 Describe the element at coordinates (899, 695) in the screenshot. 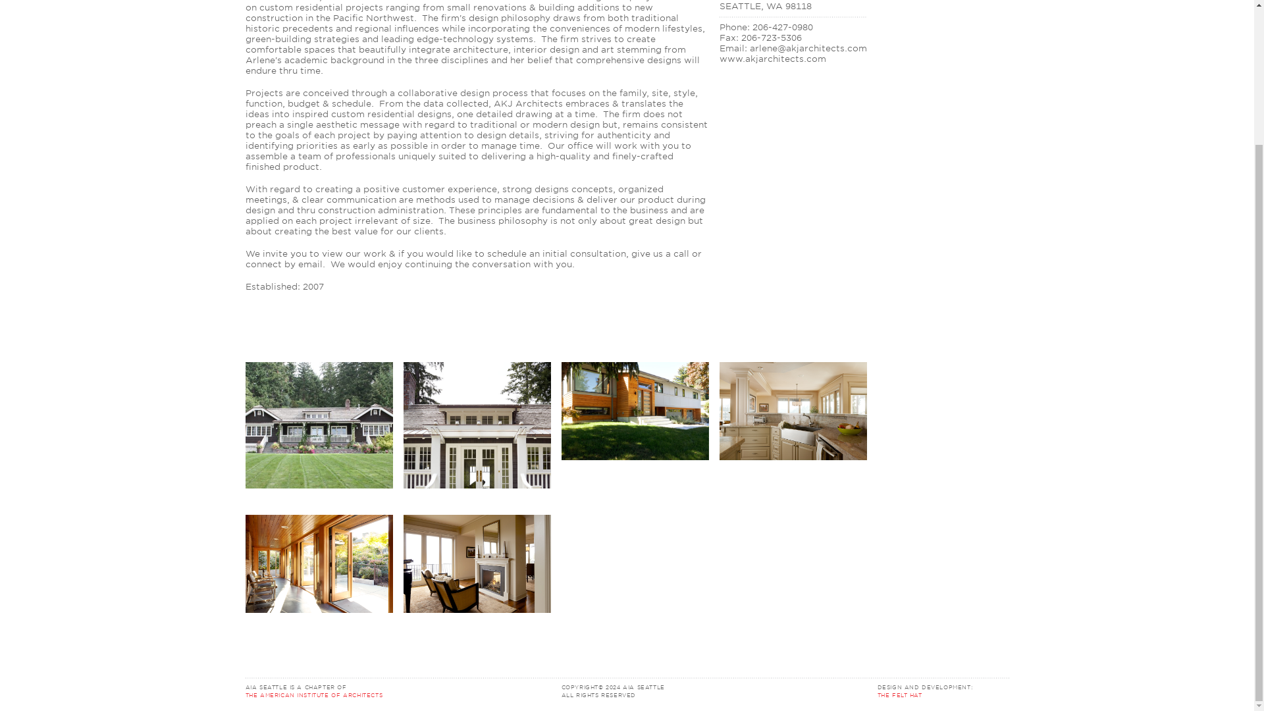

I see `The Felt Hat` at that location.